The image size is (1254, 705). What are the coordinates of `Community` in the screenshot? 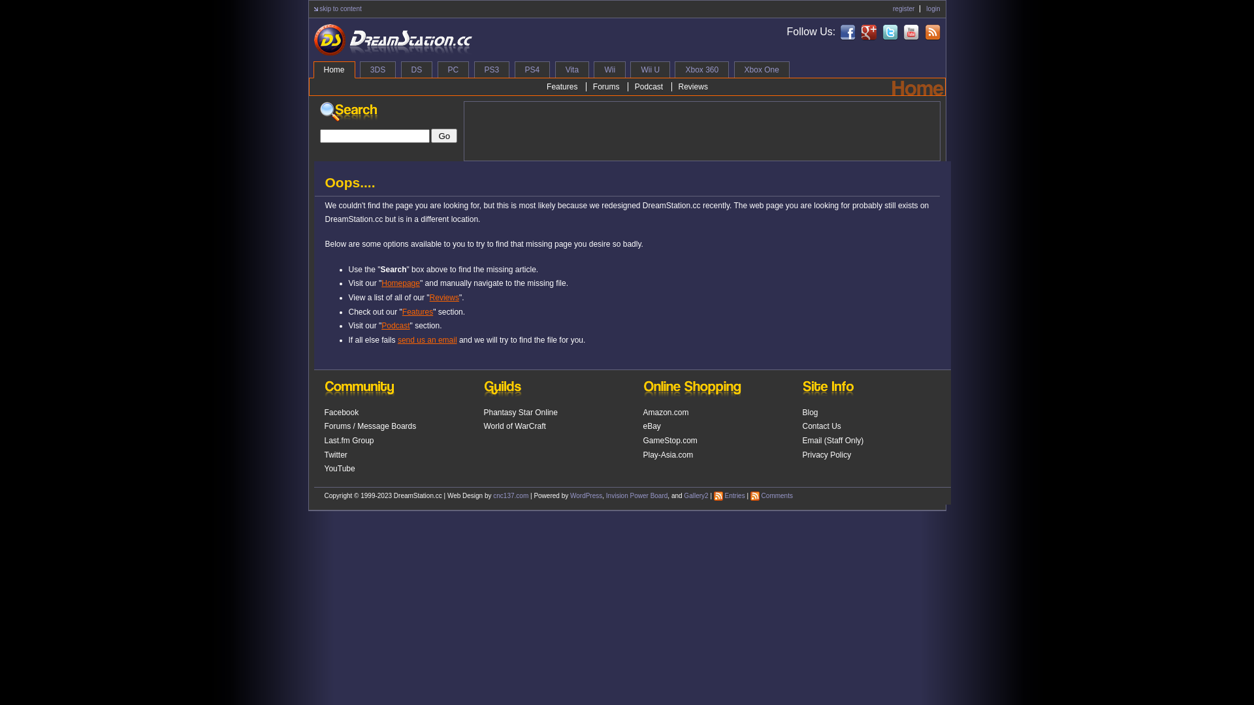 It's located at (359, 392).